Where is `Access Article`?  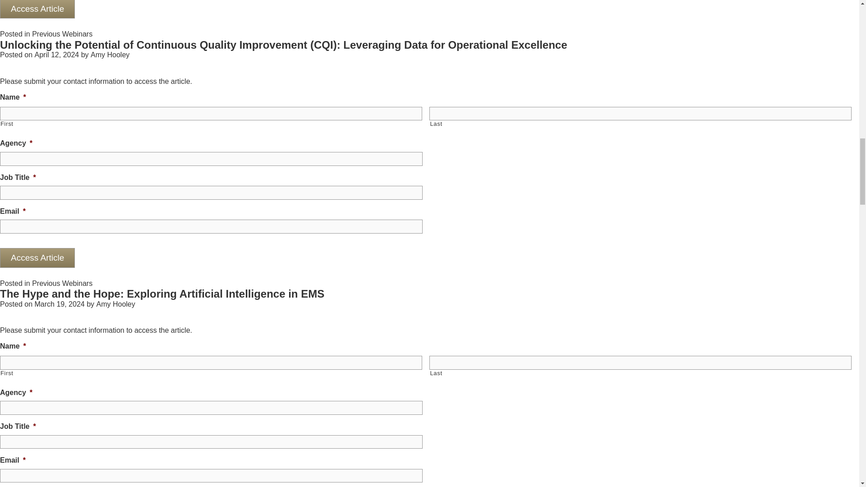
Access Article is located at coordinates (37, 9).